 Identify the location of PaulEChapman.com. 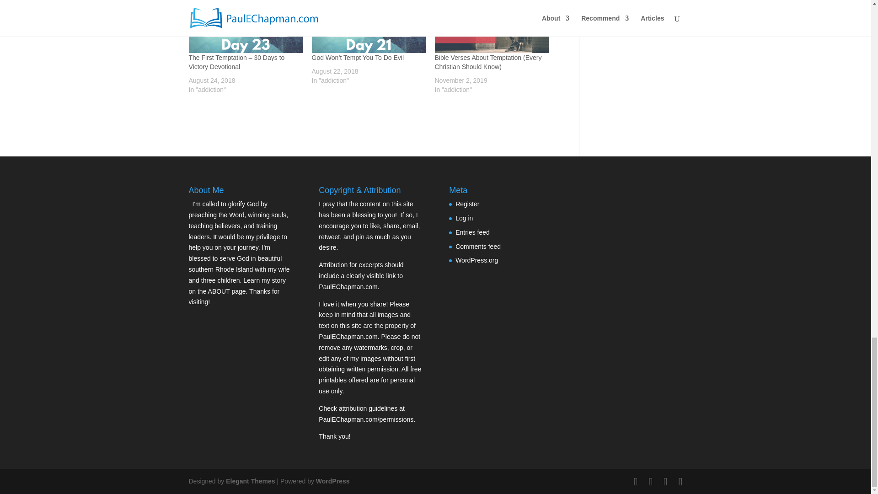
(348, 286).